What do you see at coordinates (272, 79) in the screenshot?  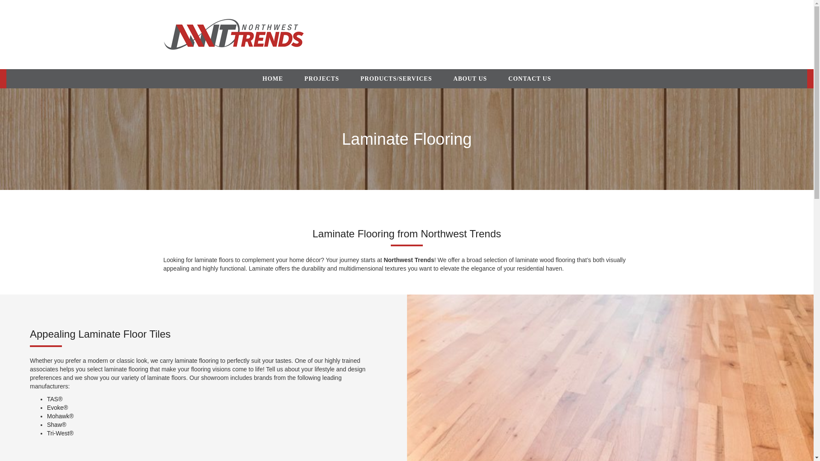 I see `HOME` at bounding box center [272, 79].